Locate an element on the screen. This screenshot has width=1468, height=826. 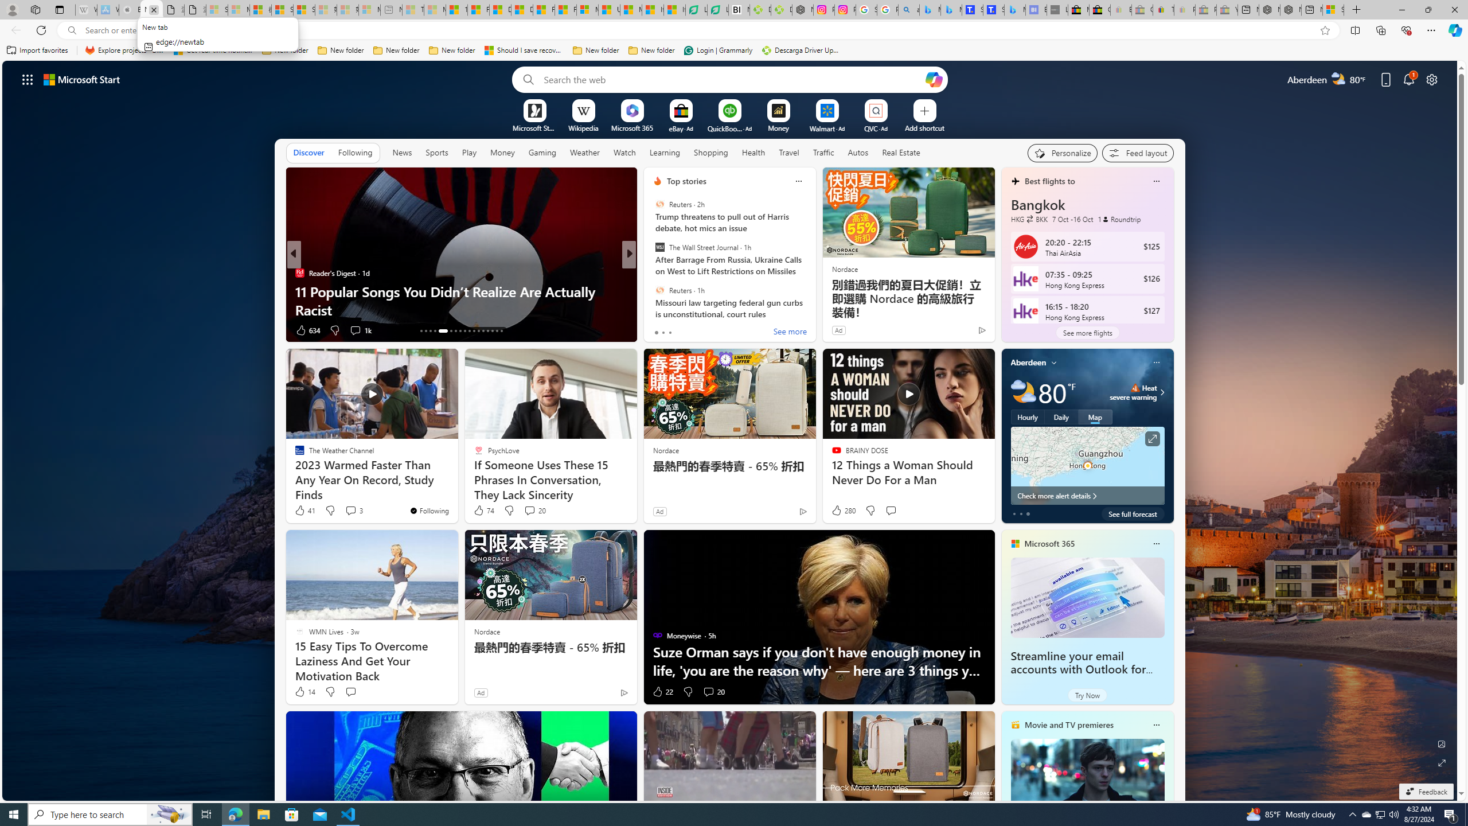
Expand background is located at coordinates (1442, 763).